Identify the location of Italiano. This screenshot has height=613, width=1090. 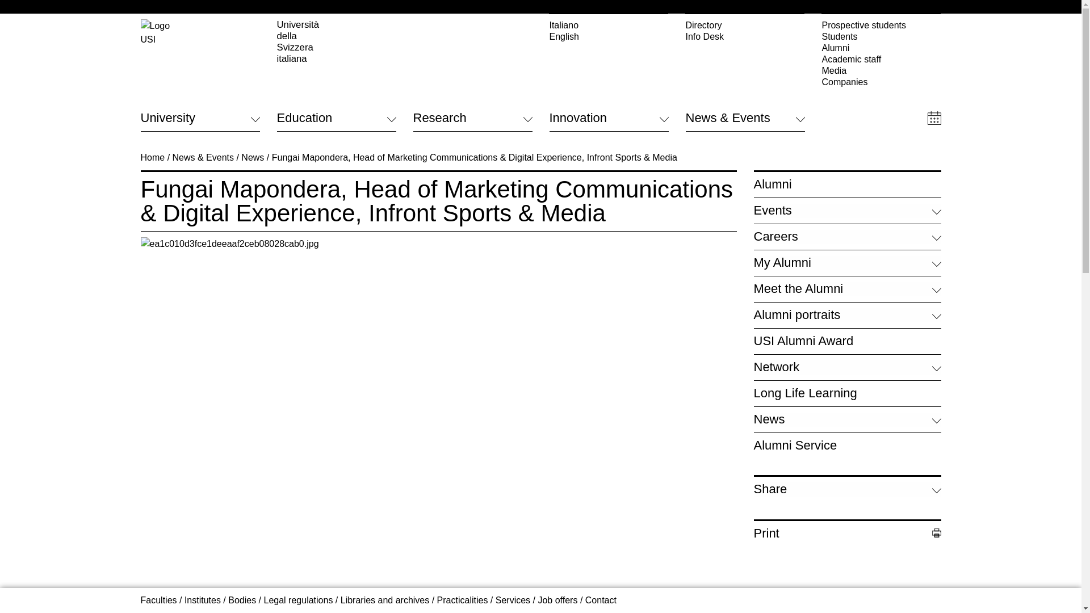
(609, 25).